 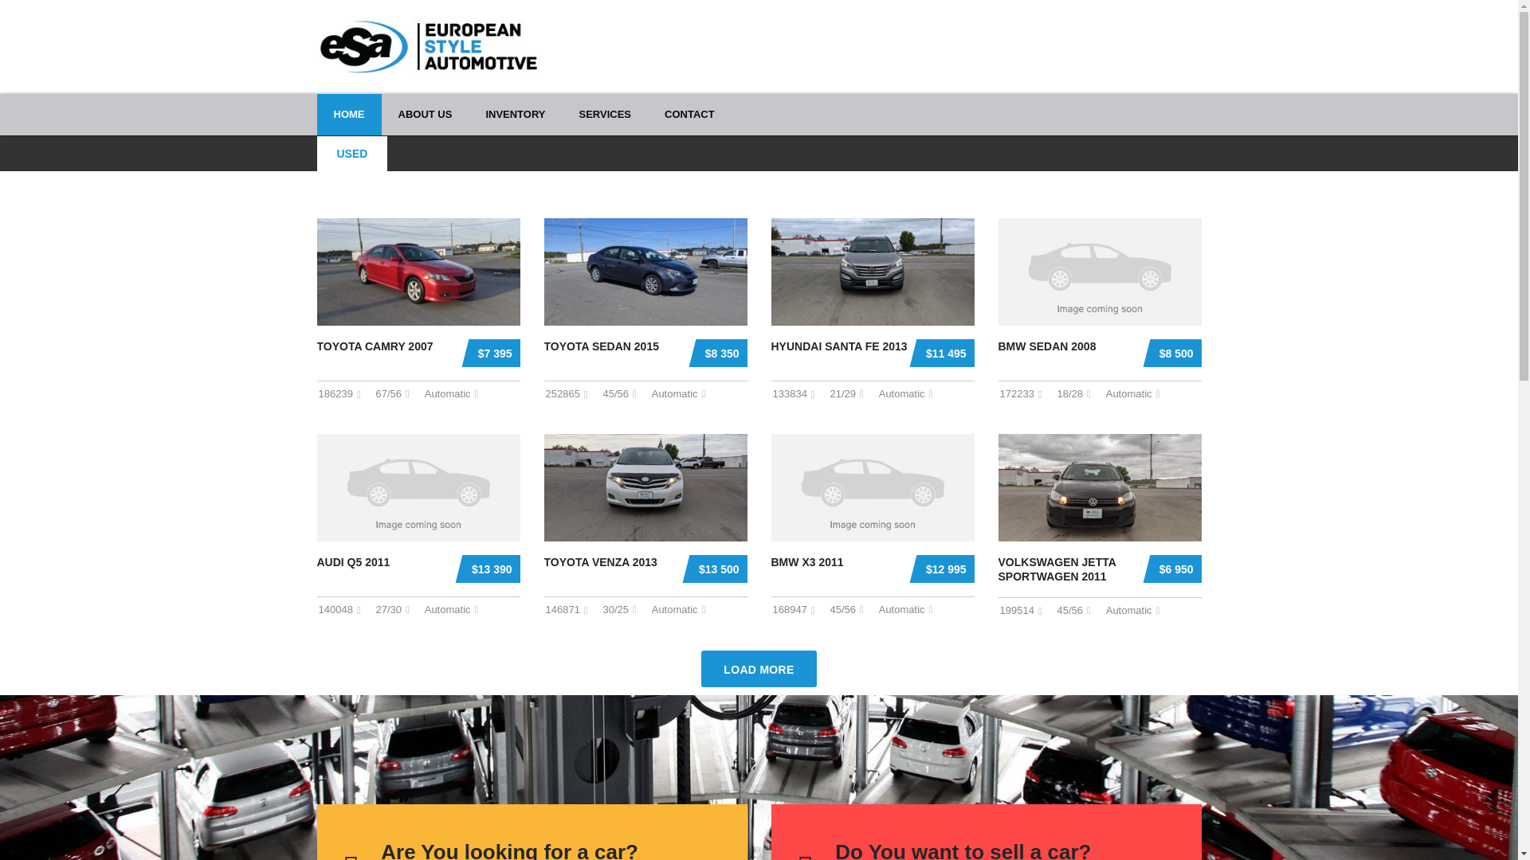 I want to click on HOME, so click(x=606, y=114).